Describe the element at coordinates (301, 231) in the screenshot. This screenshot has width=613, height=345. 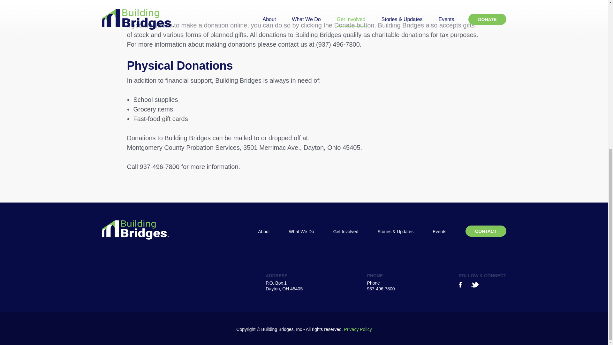
I see `What We Do` at that location.